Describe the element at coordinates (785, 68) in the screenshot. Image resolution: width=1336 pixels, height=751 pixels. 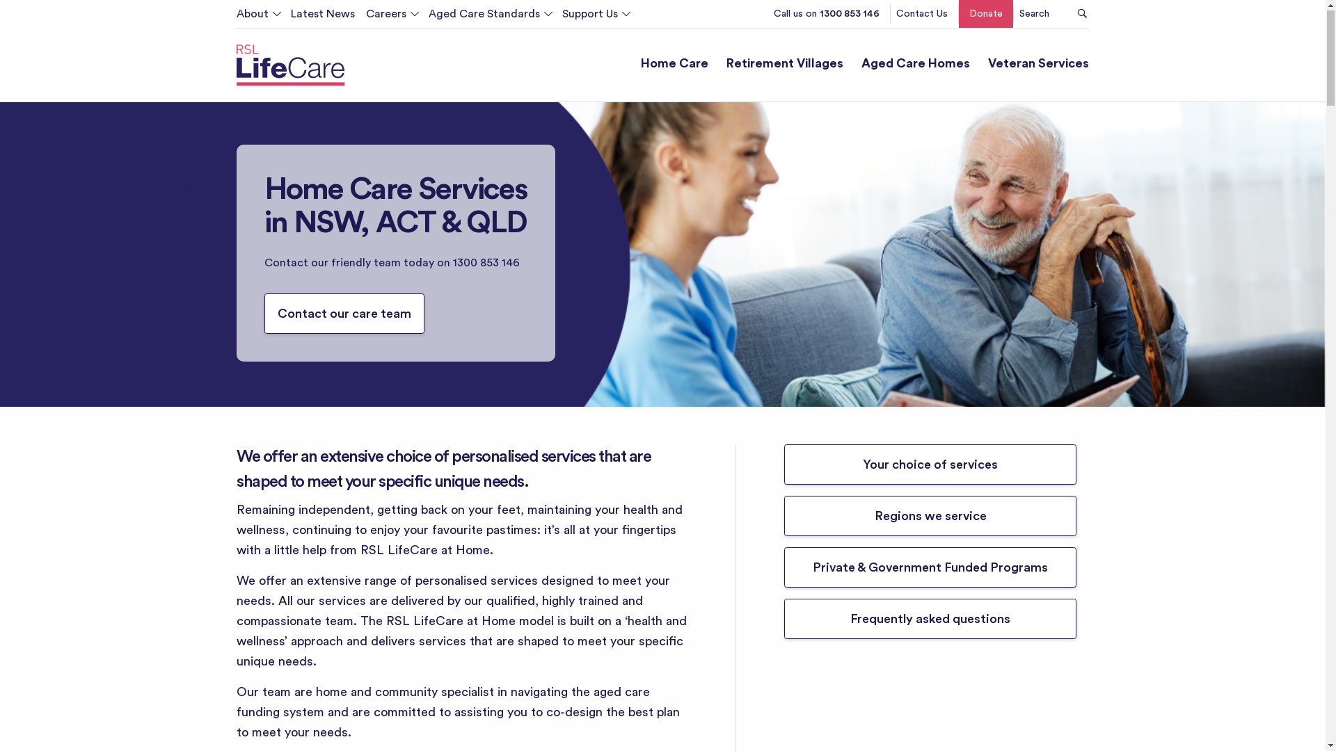
I see `Retirement Villages` at that location.